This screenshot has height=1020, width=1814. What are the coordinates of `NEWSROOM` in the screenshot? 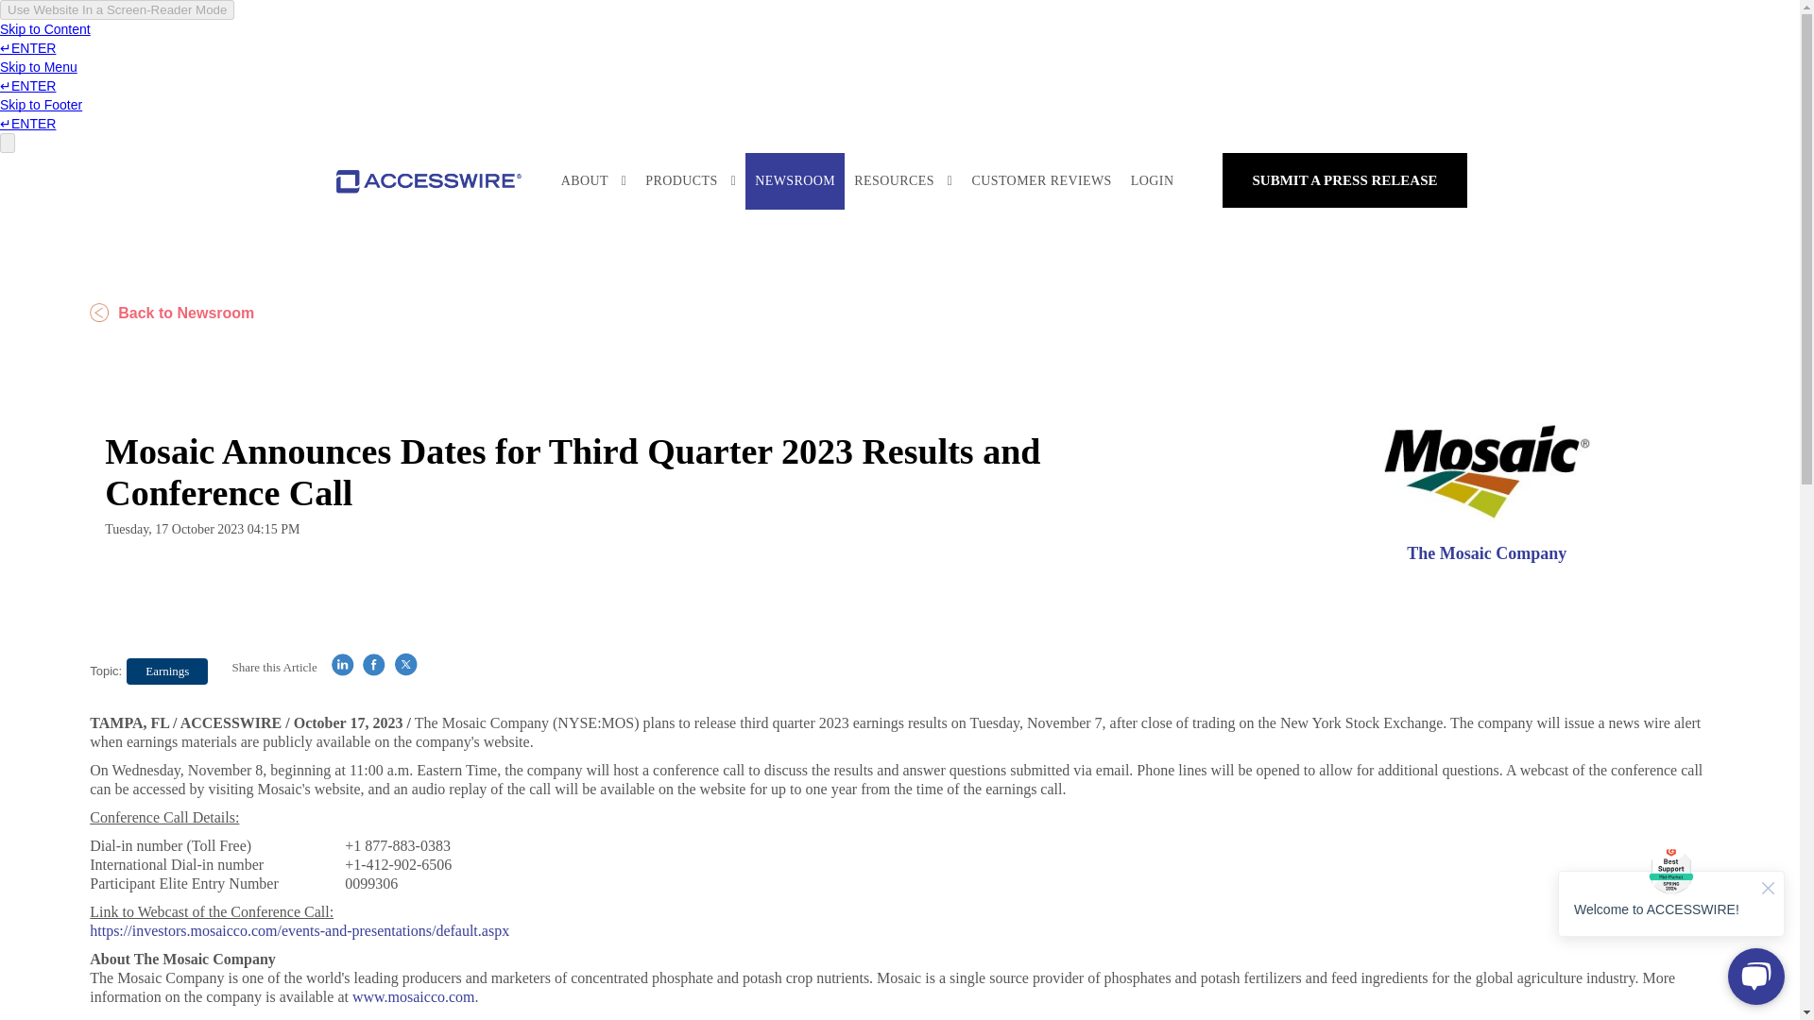 It's located at (796, 181).